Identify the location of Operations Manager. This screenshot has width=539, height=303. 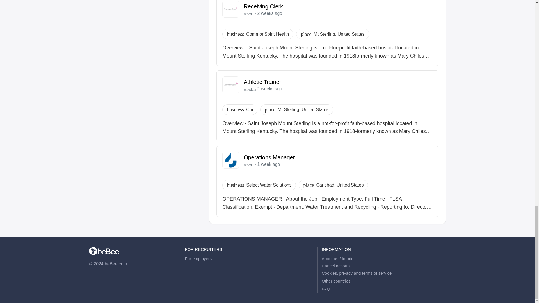
(269, 157).